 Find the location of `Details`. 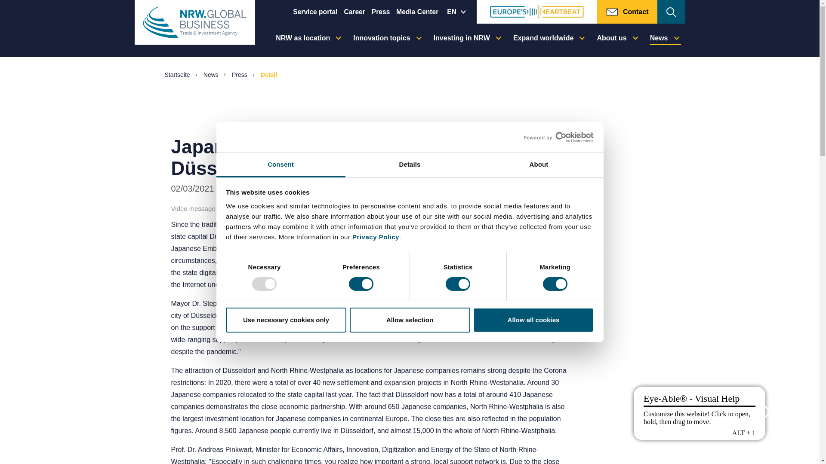

Details is located at coordinates (410, 165).